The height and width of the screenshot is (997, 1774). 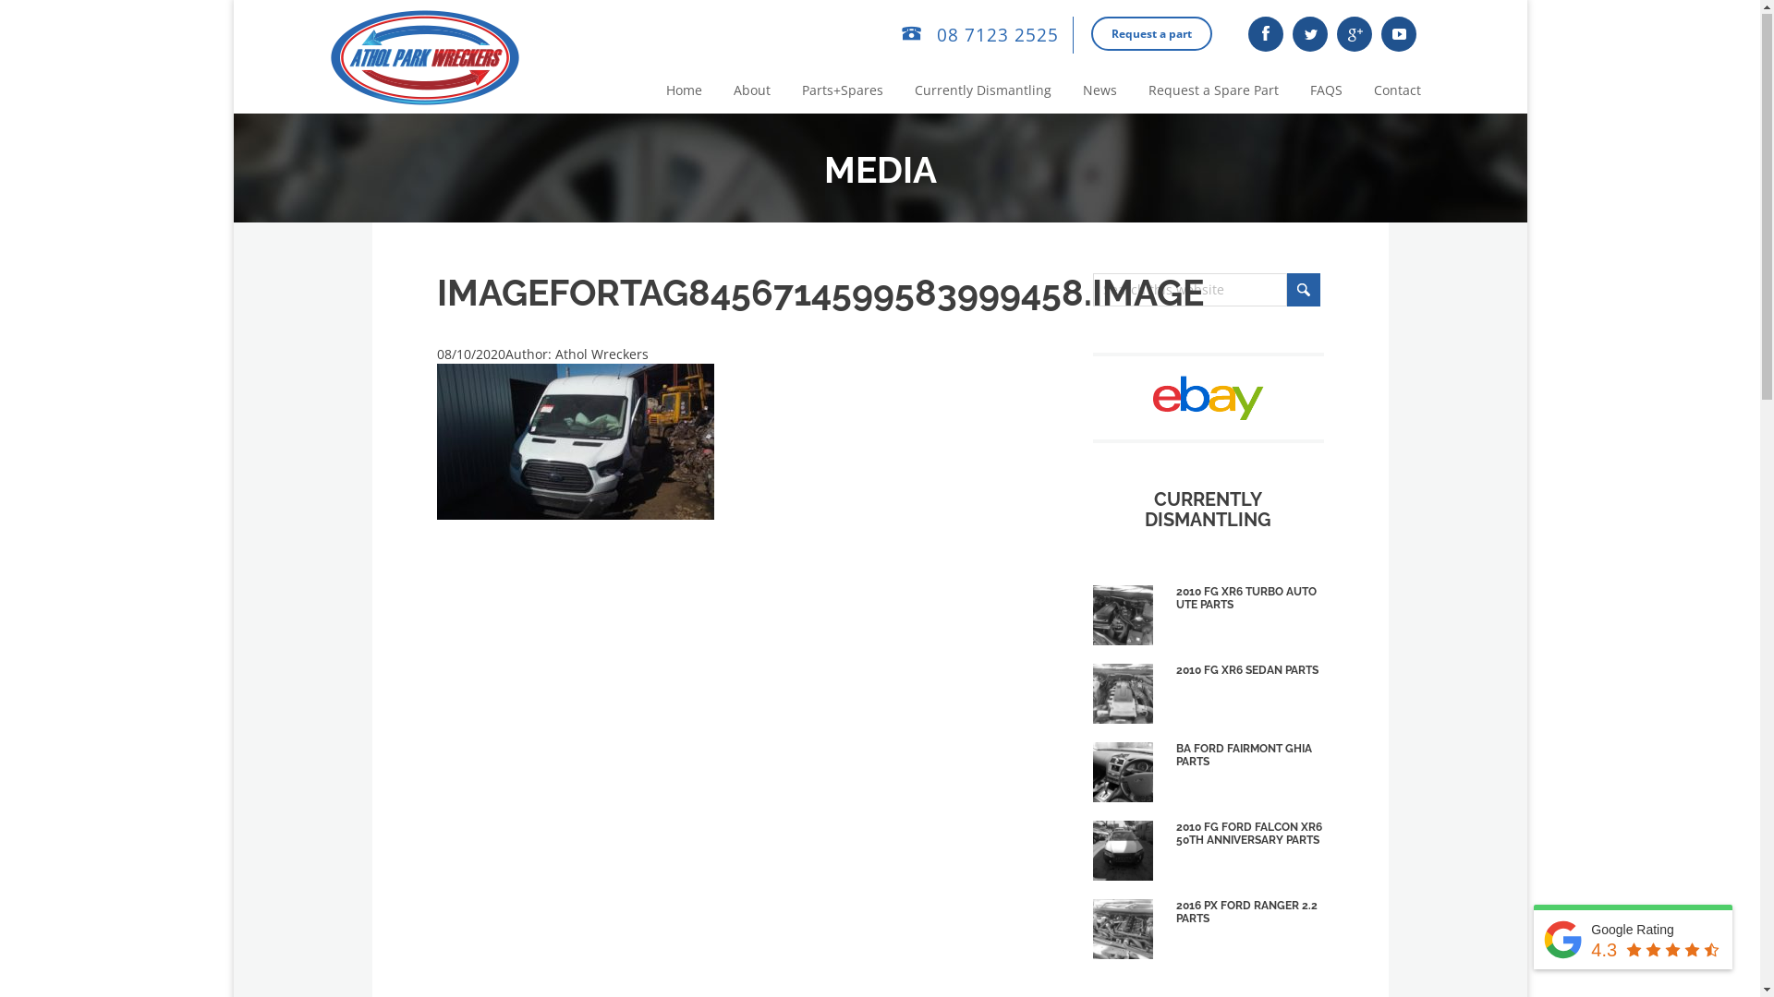 I want to click on 2016 PX FORD RANGER 2.2 PARTS, so click(x=1122, y=931).